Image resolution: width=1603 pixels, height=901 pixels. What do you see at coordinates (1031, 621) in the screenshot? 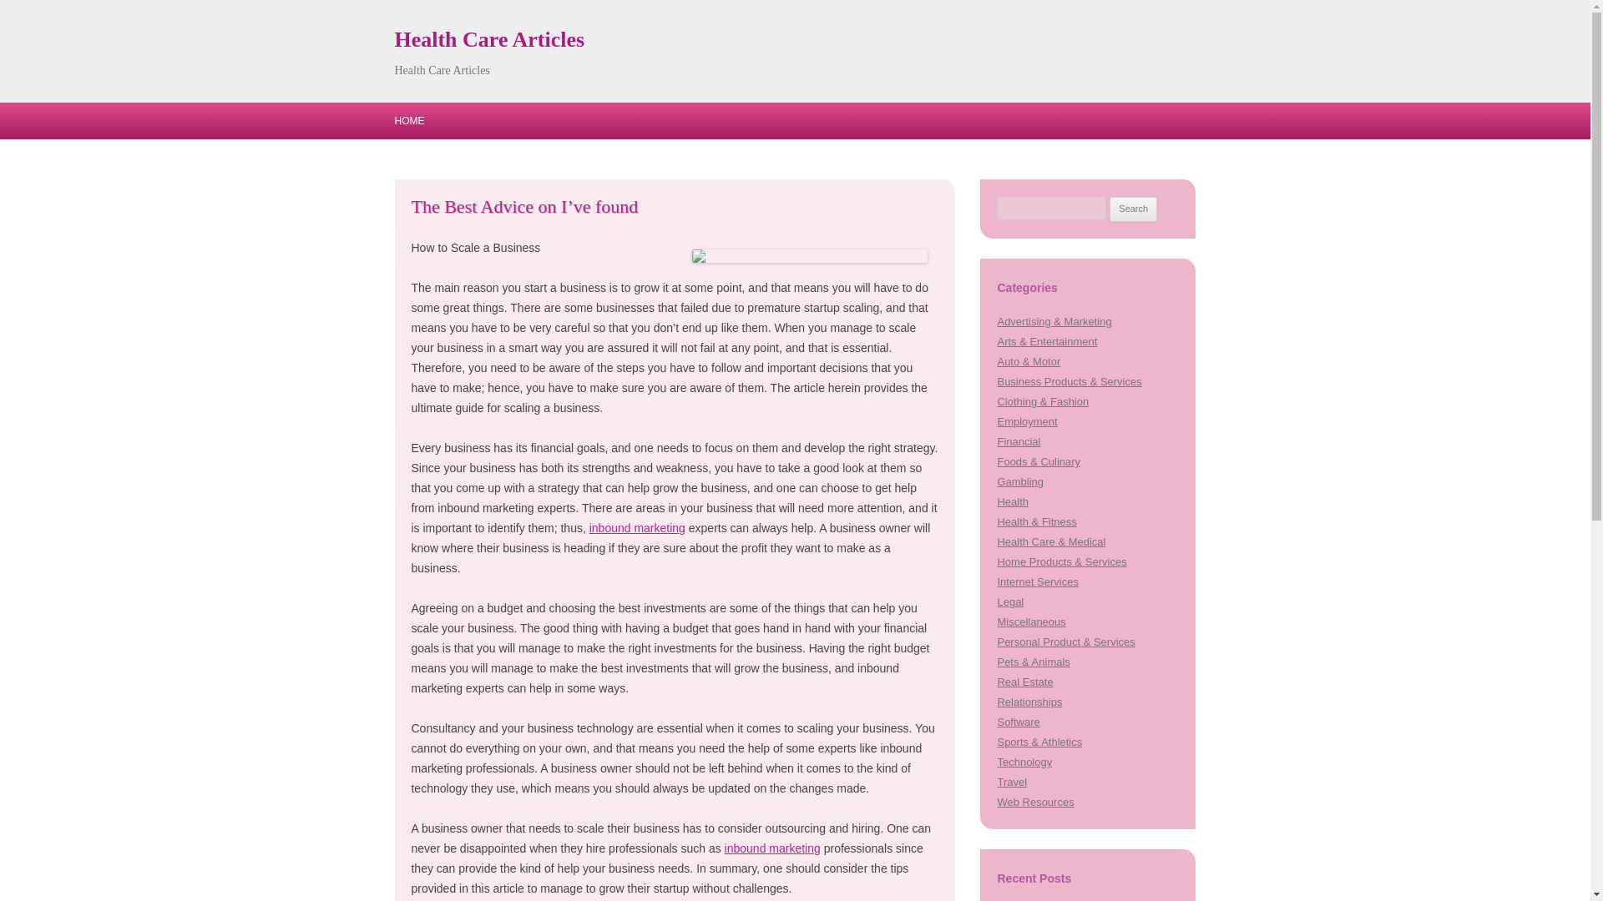
I see `Miscellaneous` at bounding box center [1031, 621].